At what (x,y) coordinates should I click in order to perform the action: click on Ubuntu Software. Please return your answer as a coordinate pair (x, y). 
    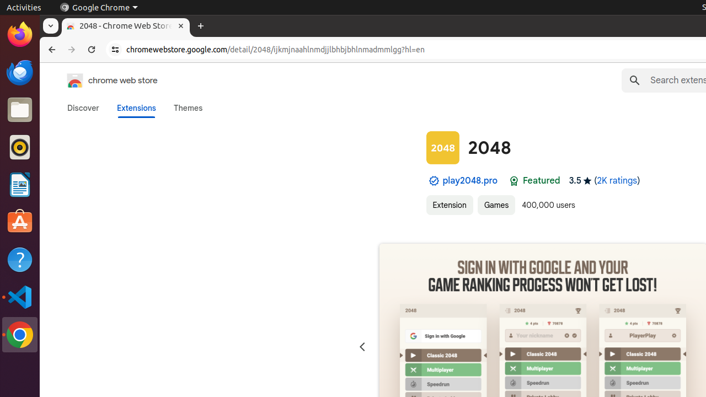
    Looking at the image, I should click on (20, 222).